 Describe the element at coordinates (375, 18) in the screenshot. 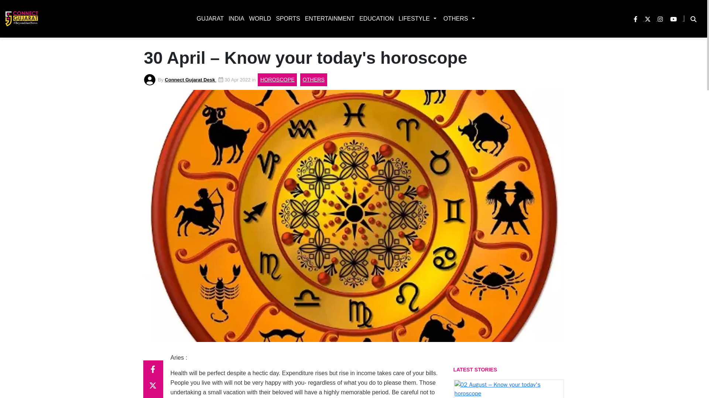

I see `EDUCATION` at that location.